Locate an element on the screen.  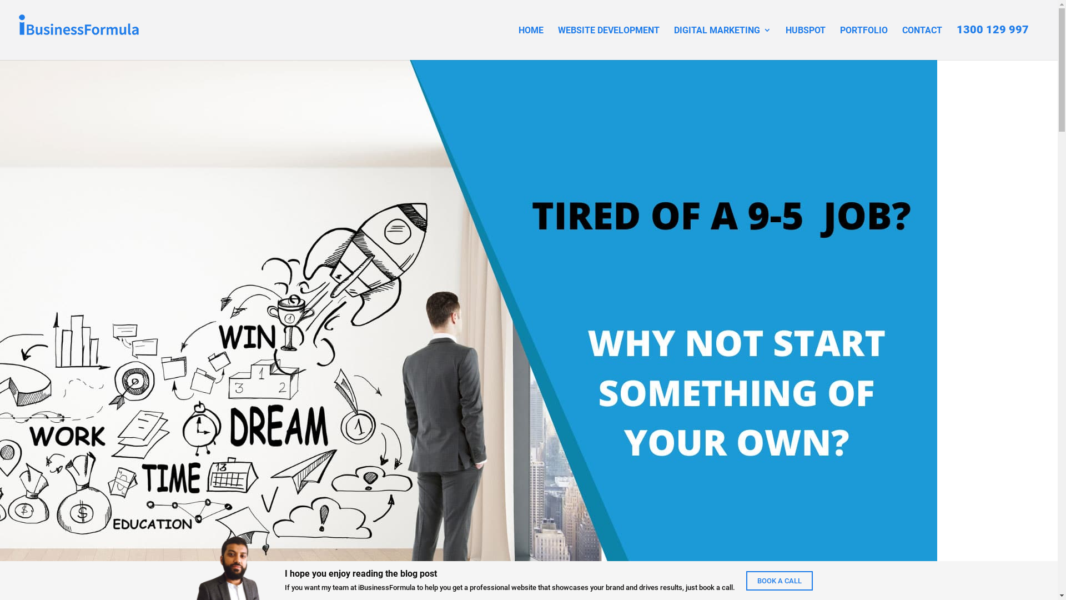
BOOK A CALL is located at coordinates (780, 581).